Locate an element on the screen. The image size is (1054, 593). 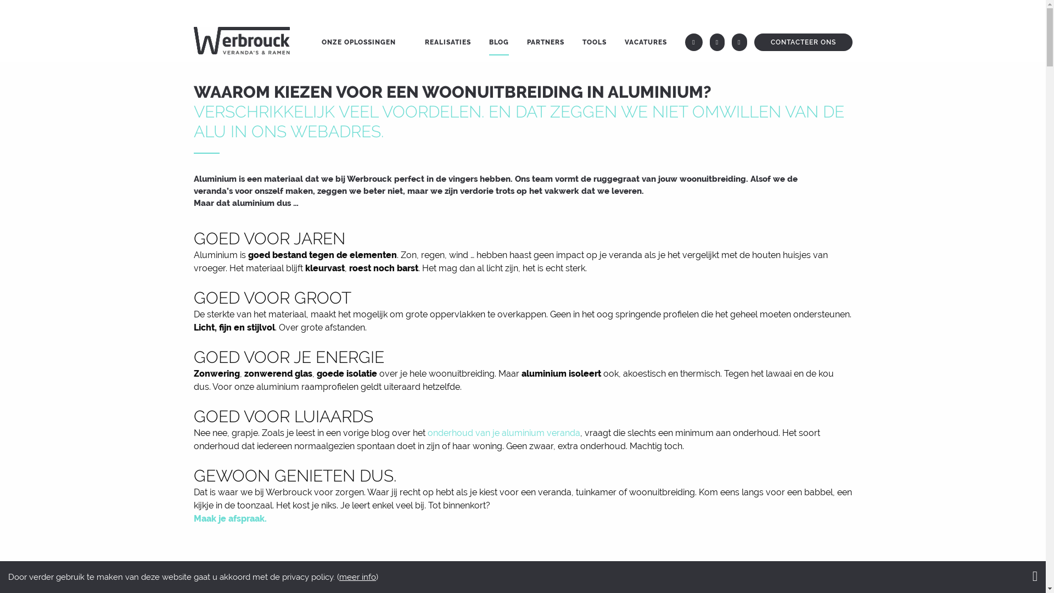
BLOG is located at coordinates (499, 43).